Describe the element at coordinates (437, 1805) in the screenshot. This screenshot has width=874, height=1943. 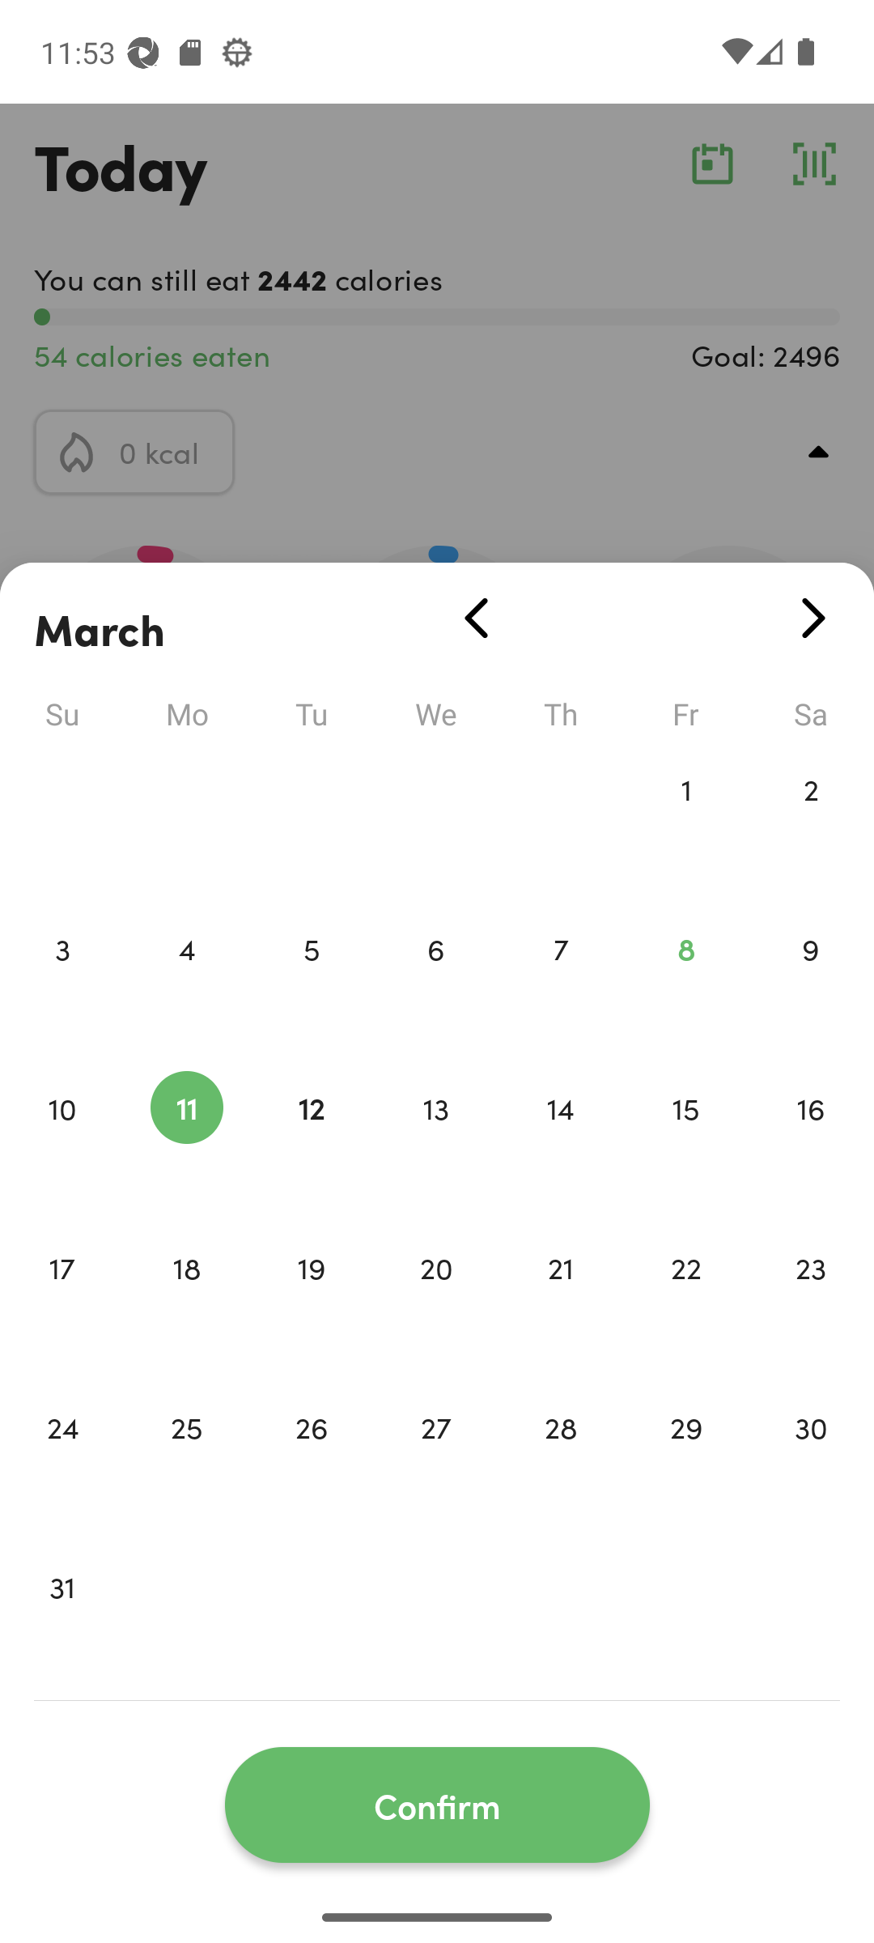
I see `Confirm` at that location.